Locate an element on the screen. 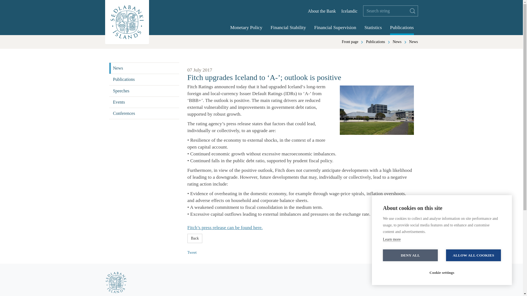  Publications is located at coordinates (402, 28).